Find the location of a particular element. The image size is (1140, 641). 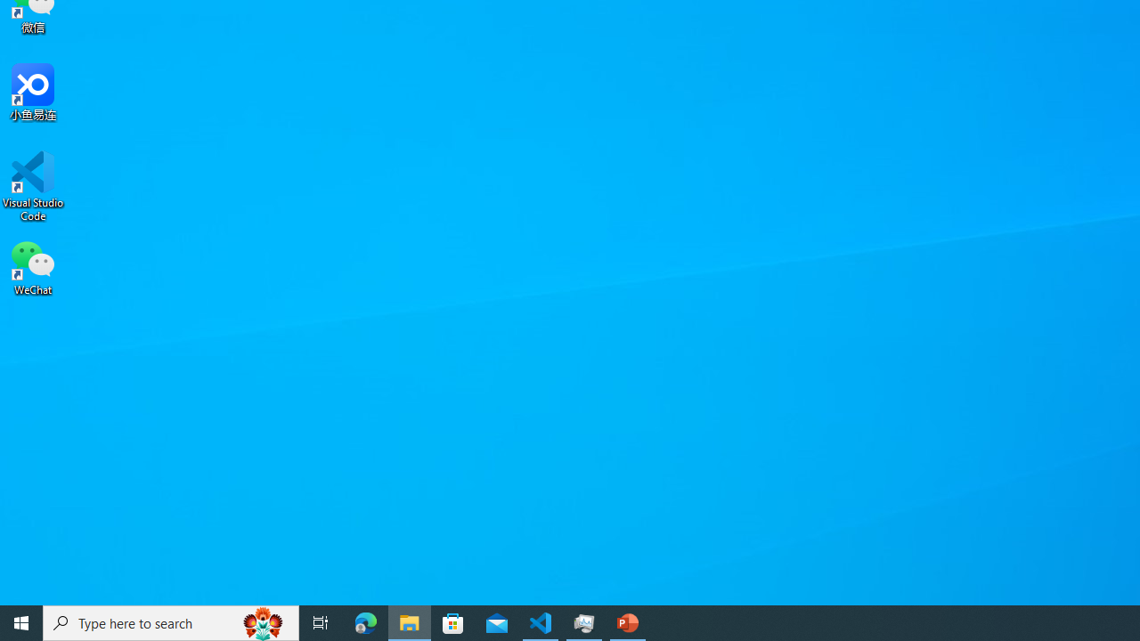

PyCharm 2022.2 is located at coordinates (256, 122).